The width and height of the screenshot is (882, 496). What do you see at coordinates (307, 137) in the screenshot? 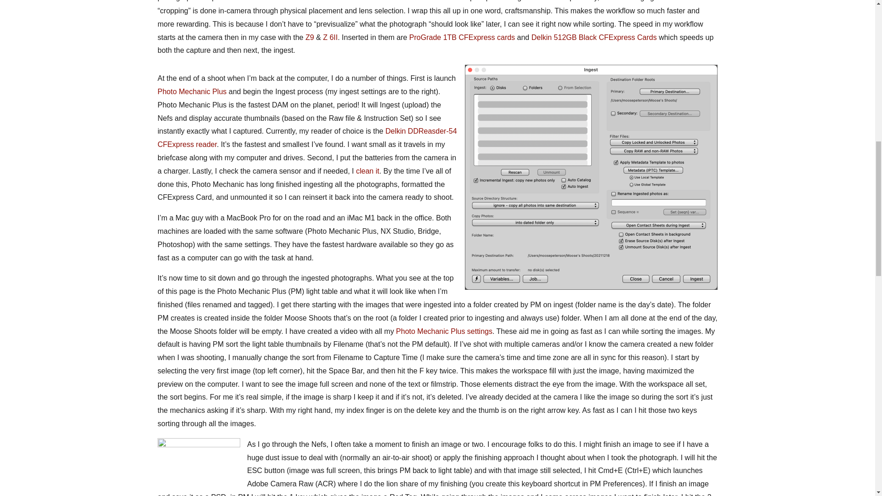
I see `Delkin DDReasder-54 CFExpress reader` at bounding box center [307, 137].